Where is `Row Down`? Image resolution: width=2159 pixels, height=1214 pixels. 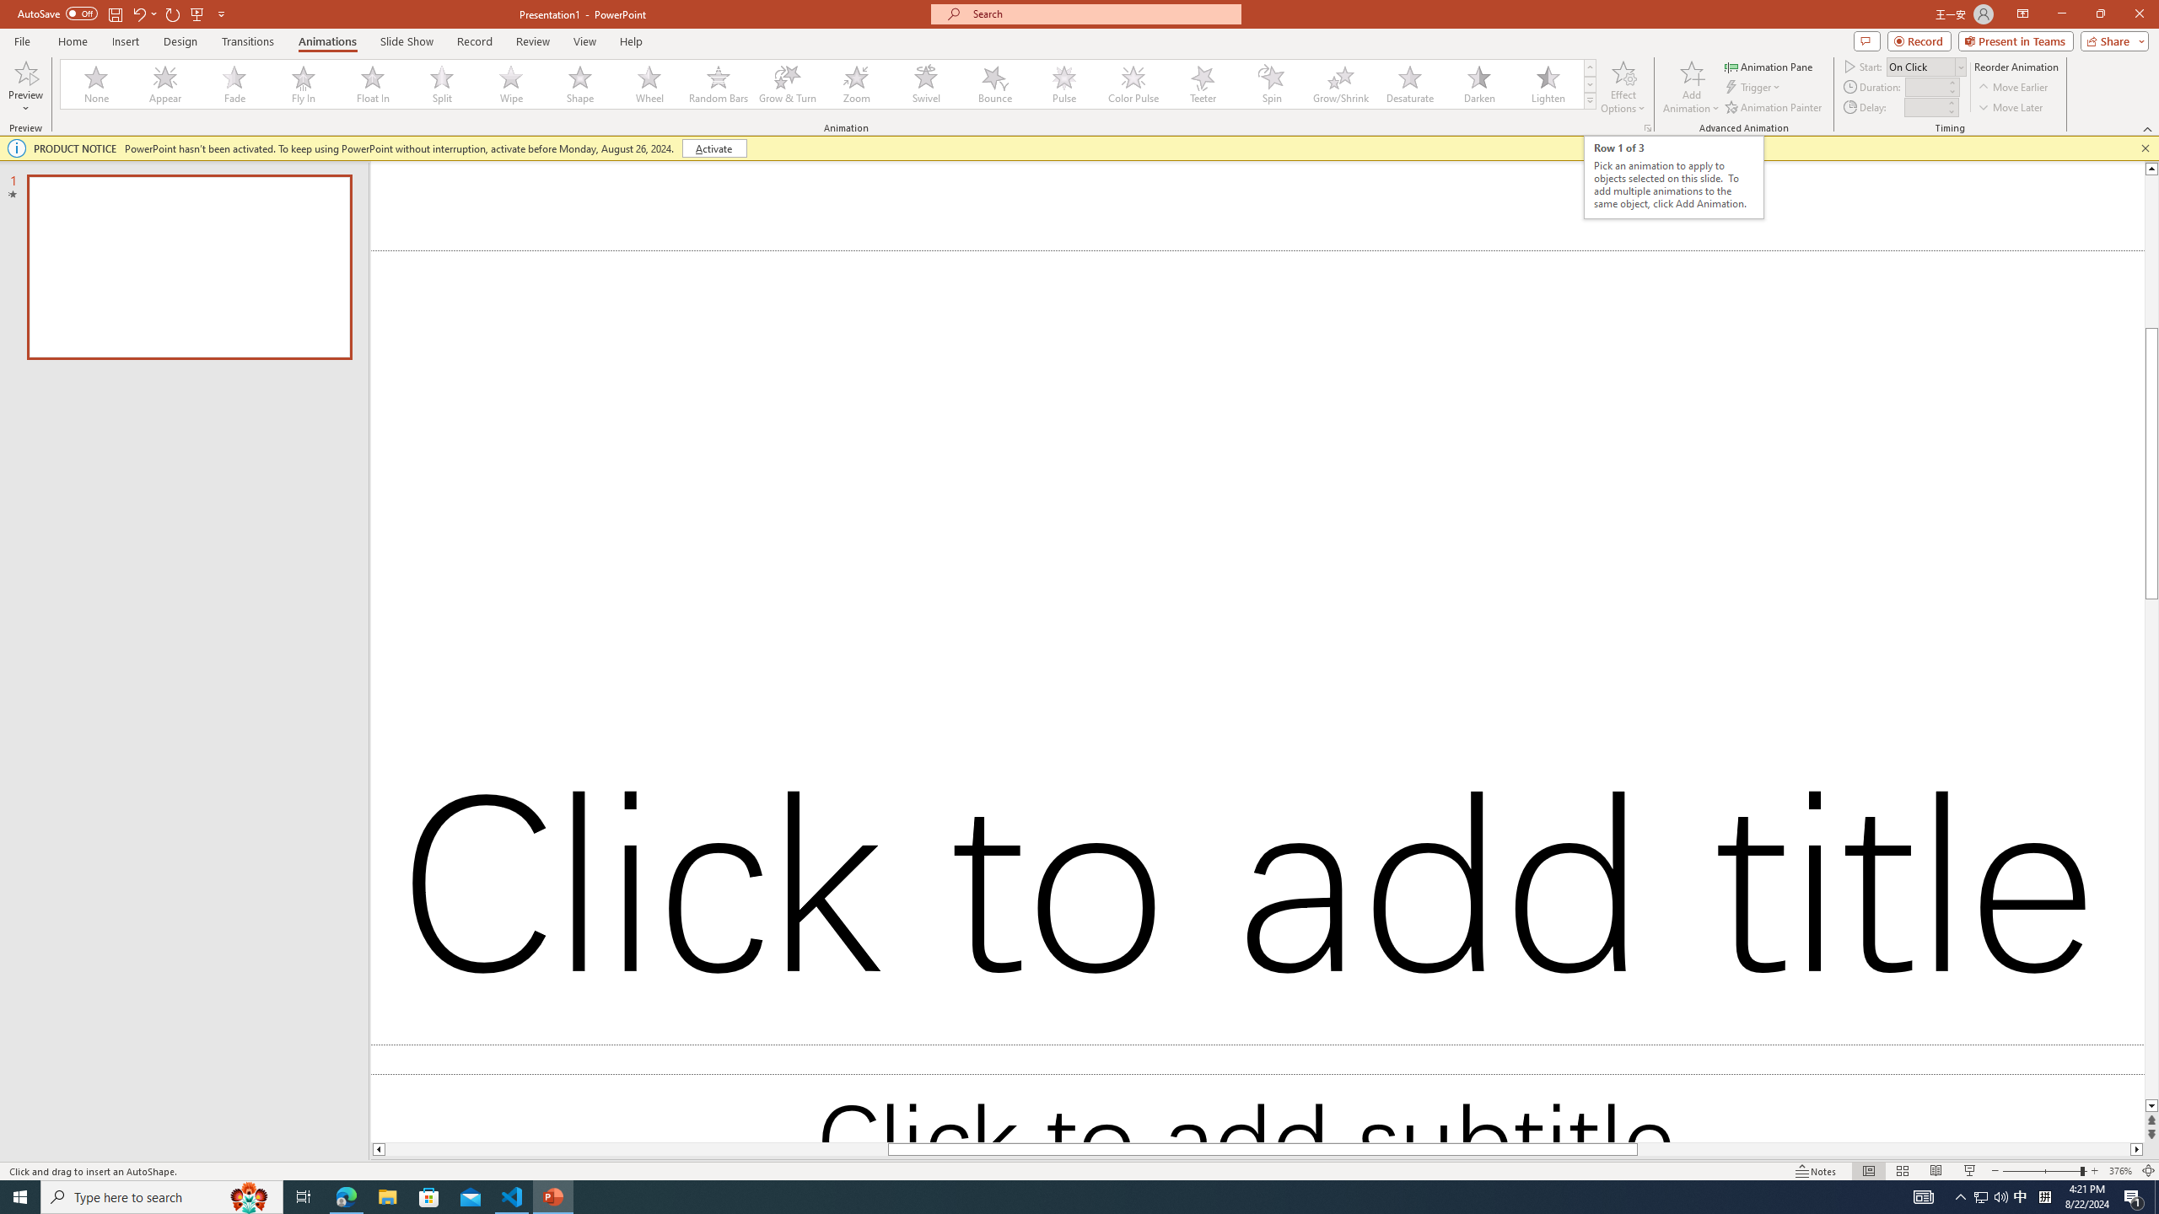
Row Down is located at coordinates (1590, 84).